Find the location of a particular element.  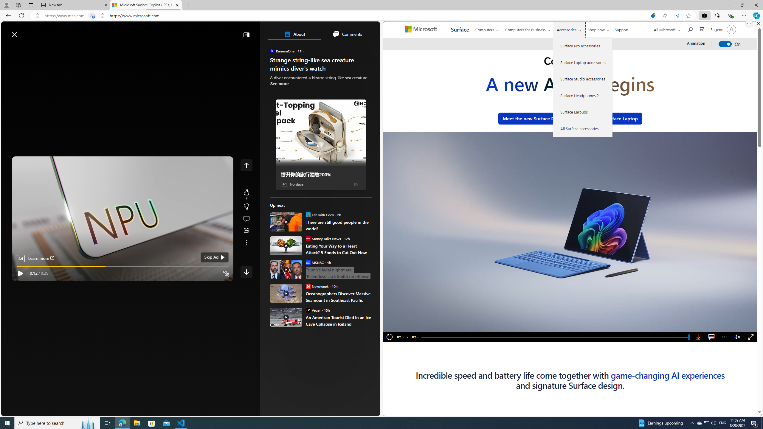

Veuer is located at coordinates (308, 310).